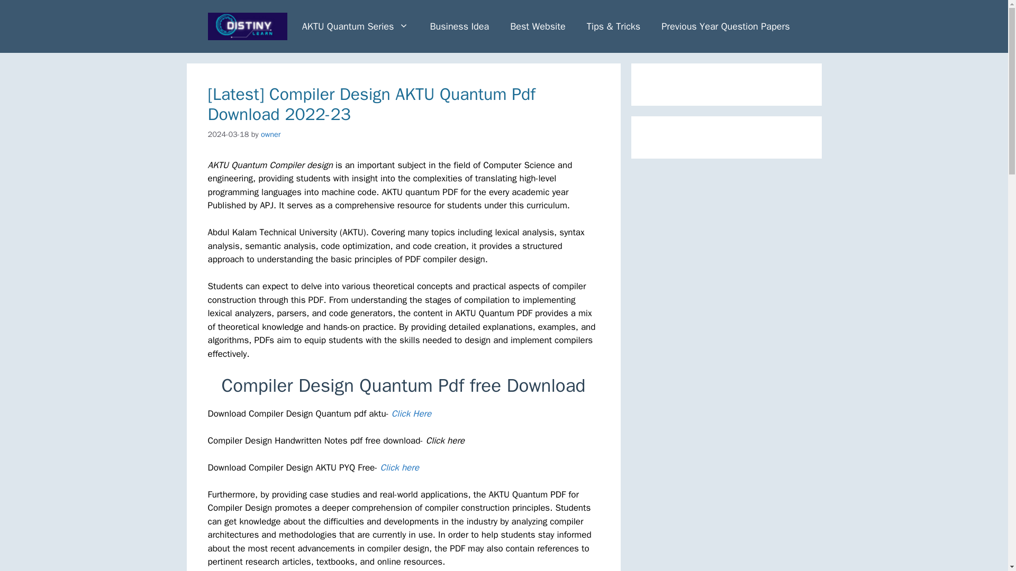  Describe the element at coordinates (356, 26) in the screenshot. I see `AKTU Quantum Series` at that location.